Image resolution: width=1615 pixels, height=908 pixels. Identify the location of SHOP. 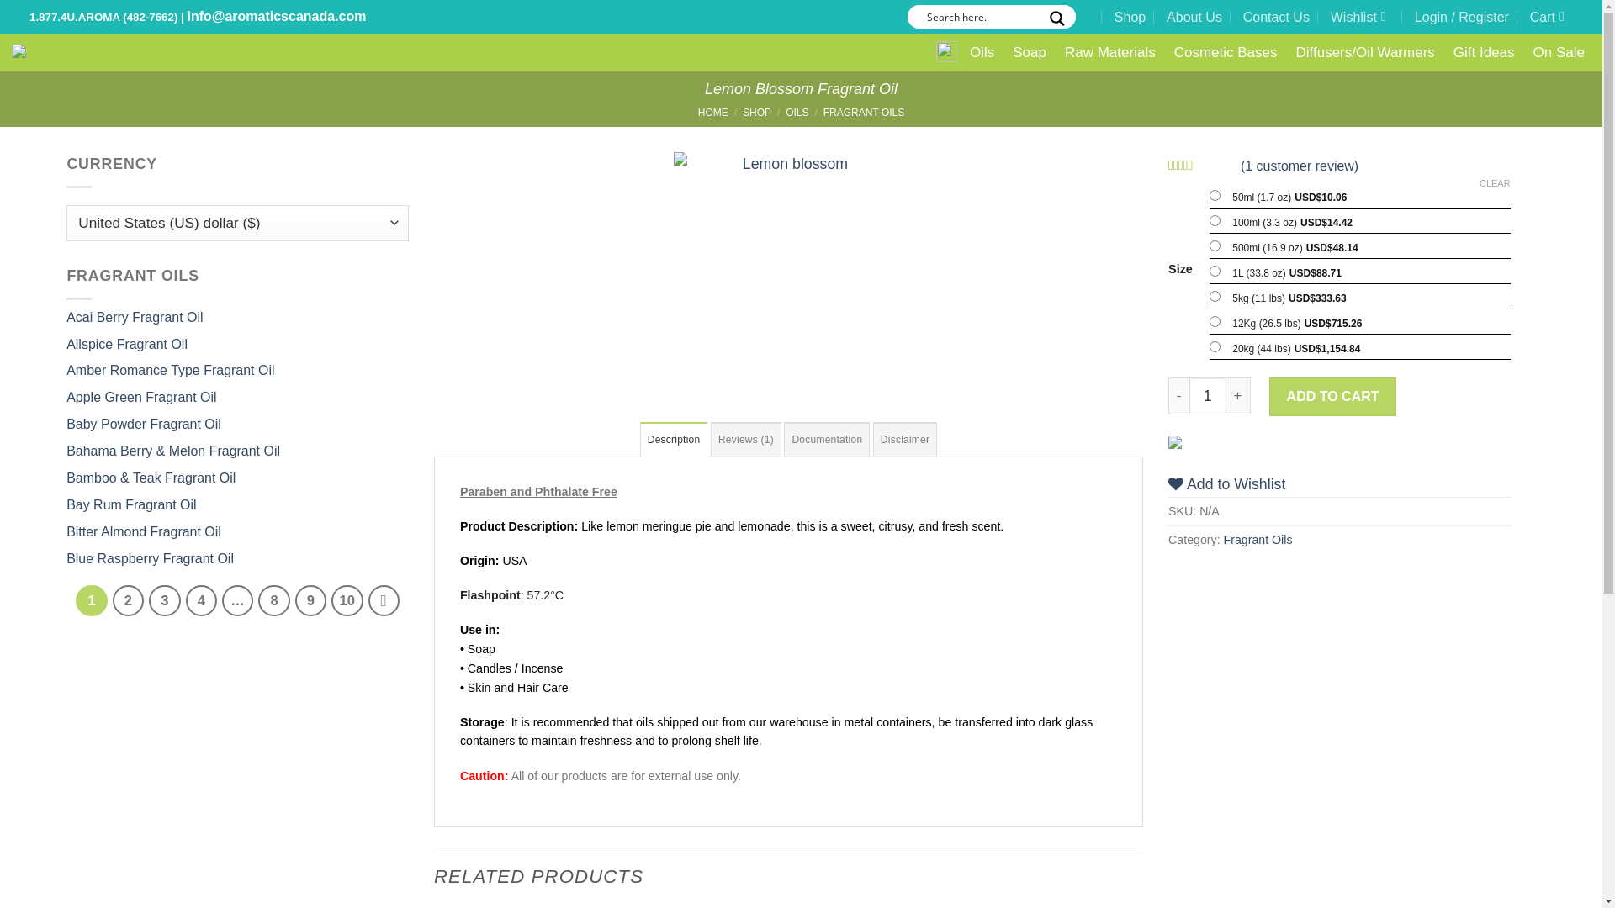
(757, 113).